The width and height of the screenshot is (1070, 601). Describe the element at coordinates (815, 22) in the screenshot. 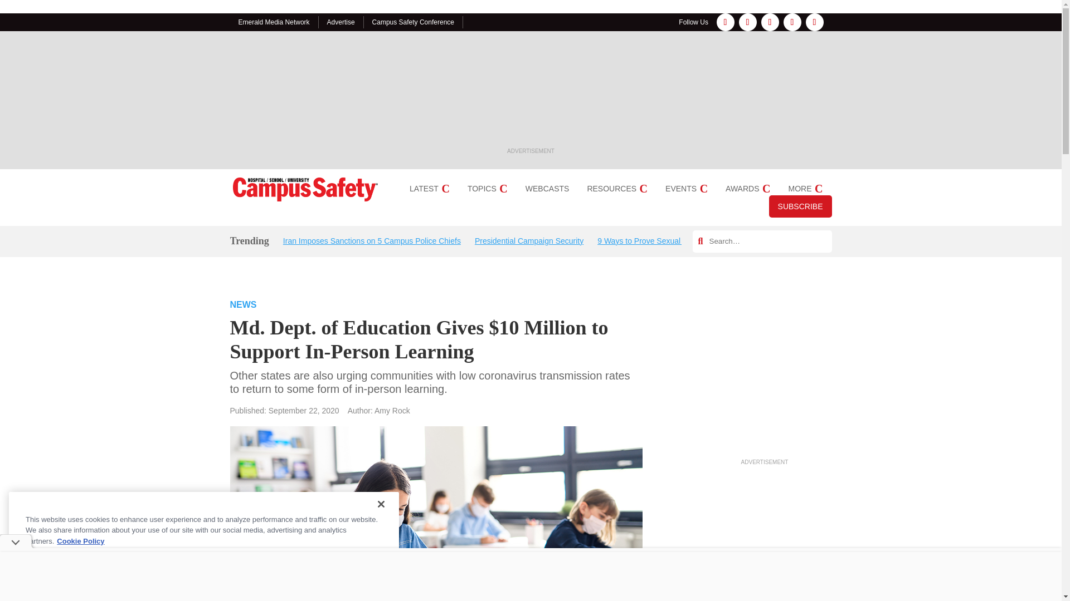

I see `Follow on Youtube` at that location.